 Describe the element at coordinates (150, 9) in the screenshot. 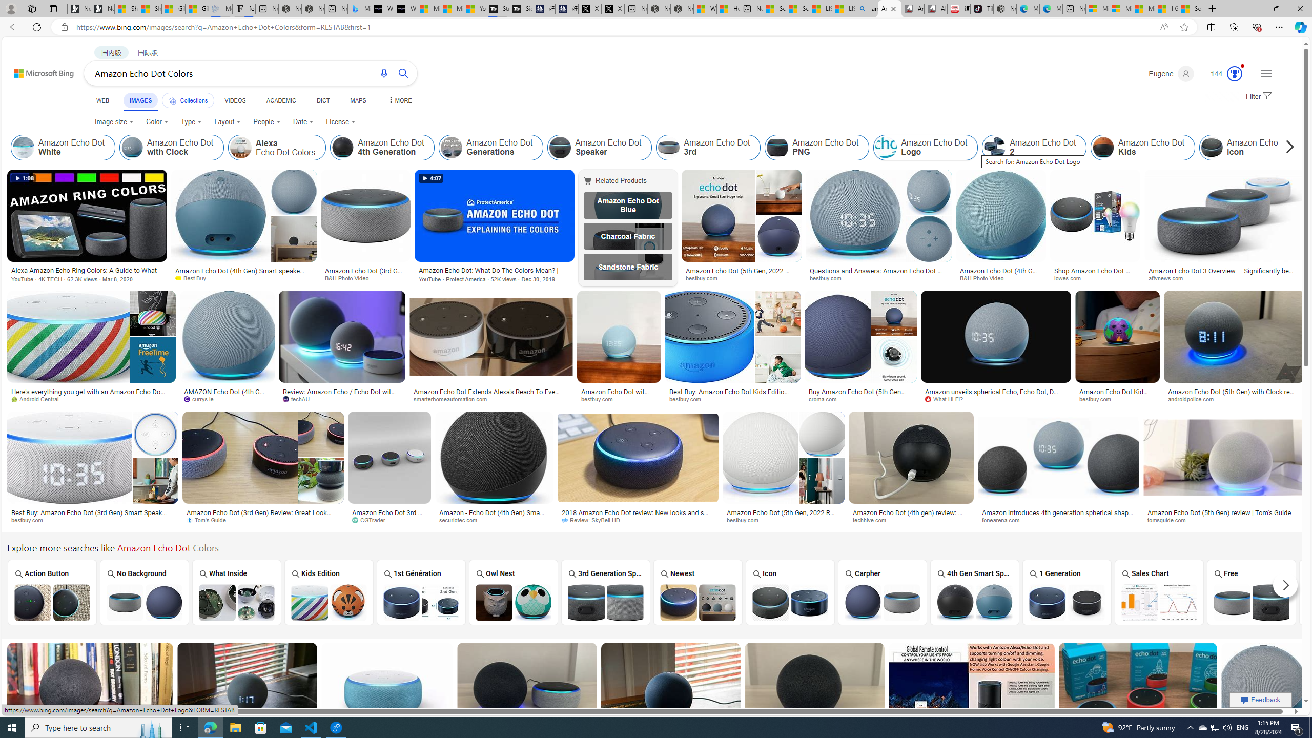

I see `Shanghai, China weather forecast | Microsoft Weather` at that location.